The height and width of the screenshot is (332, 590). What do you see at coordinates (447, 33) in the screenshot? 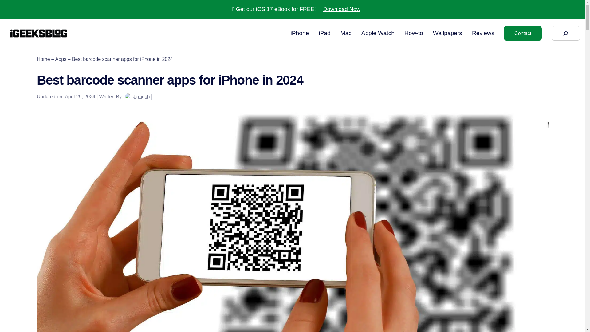
I see `Wallpapers` at bounding box center [447, 33].